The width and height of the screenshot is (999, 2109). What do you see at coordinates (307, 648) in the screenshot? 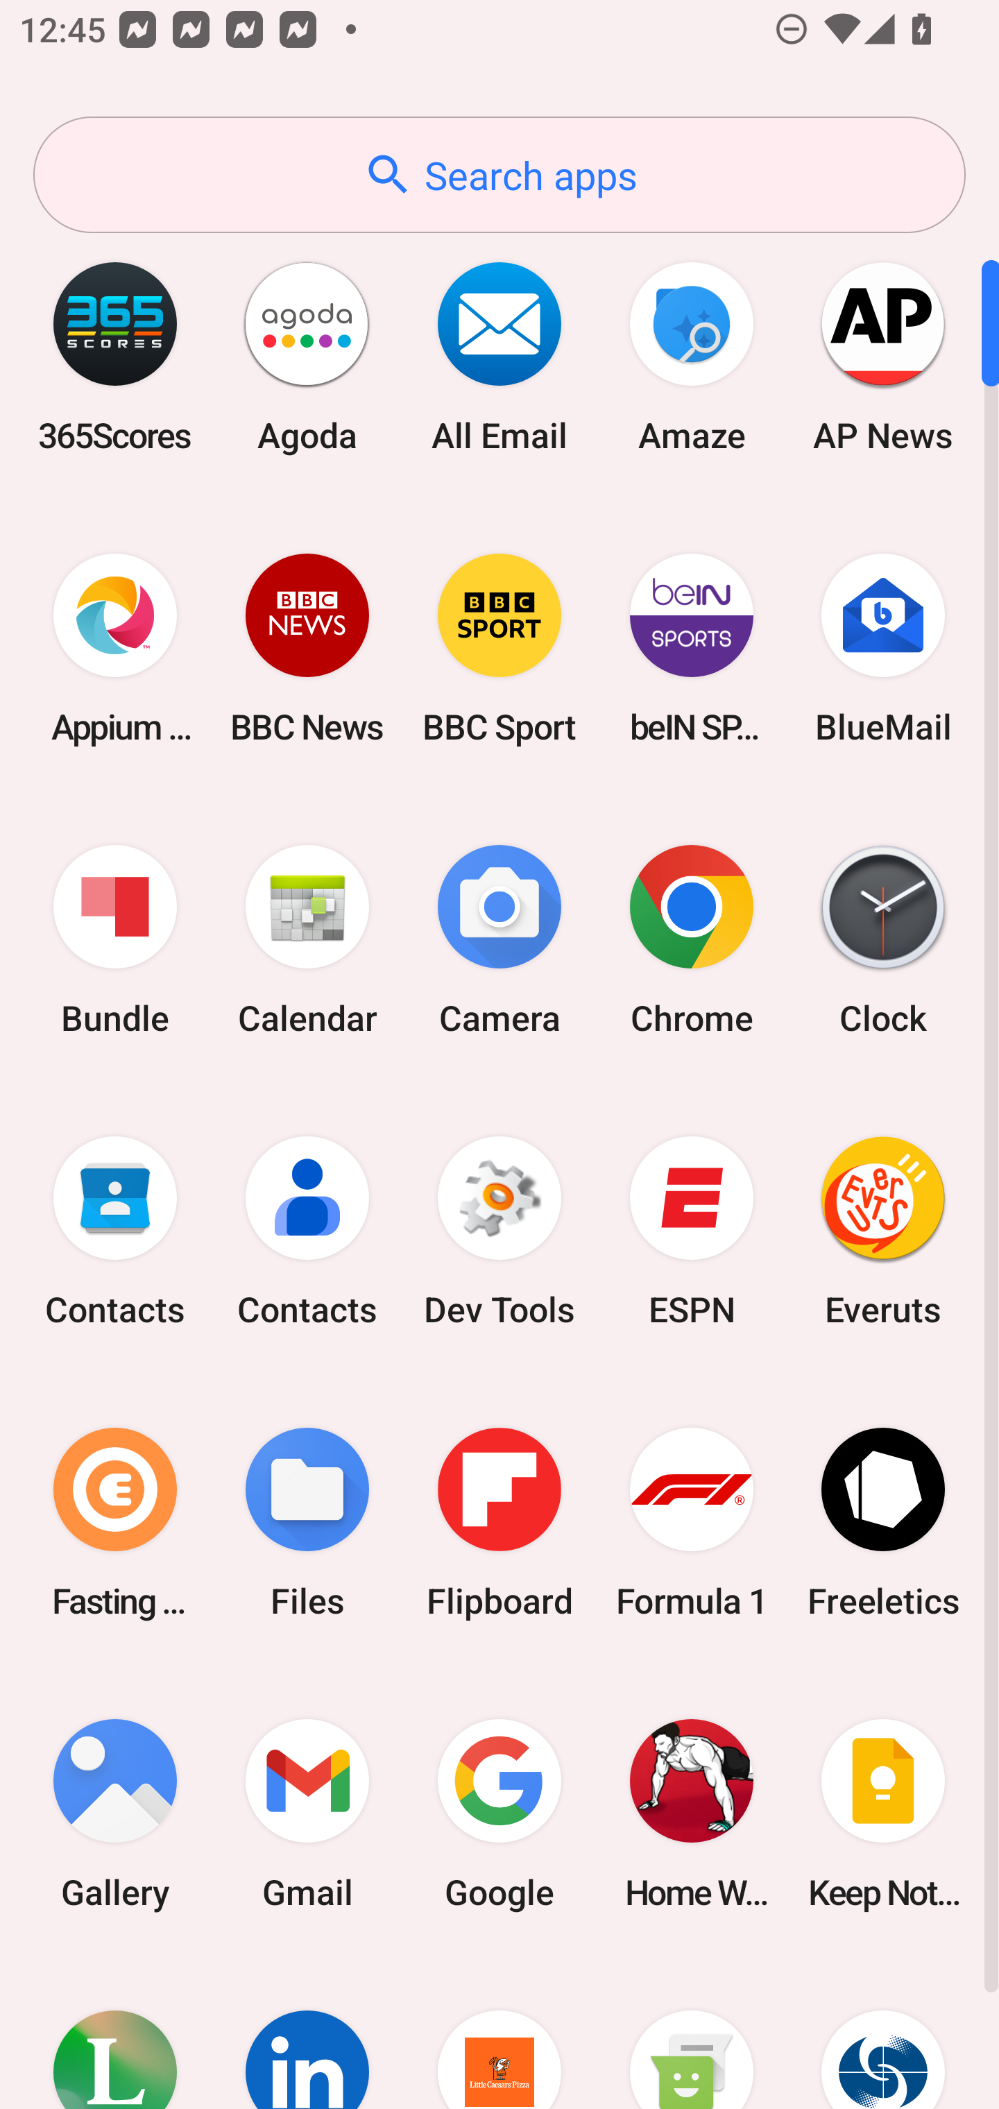
I see `BBC News` at bounding box center [307, 648].